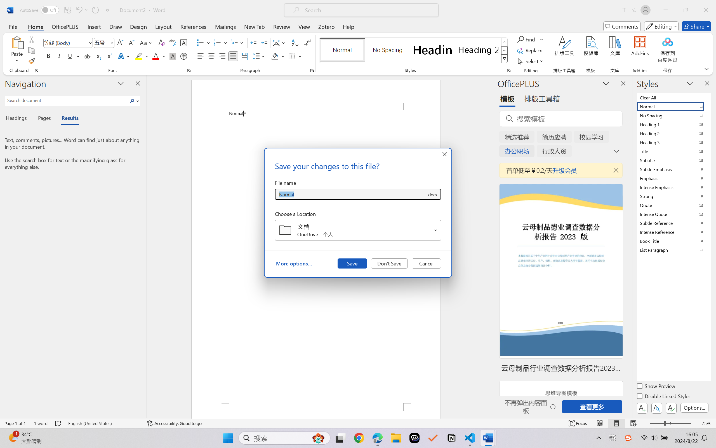 Image resolution: width=716 pixels, height=448 pixels. I want to click on Mode, so click(661, 26).